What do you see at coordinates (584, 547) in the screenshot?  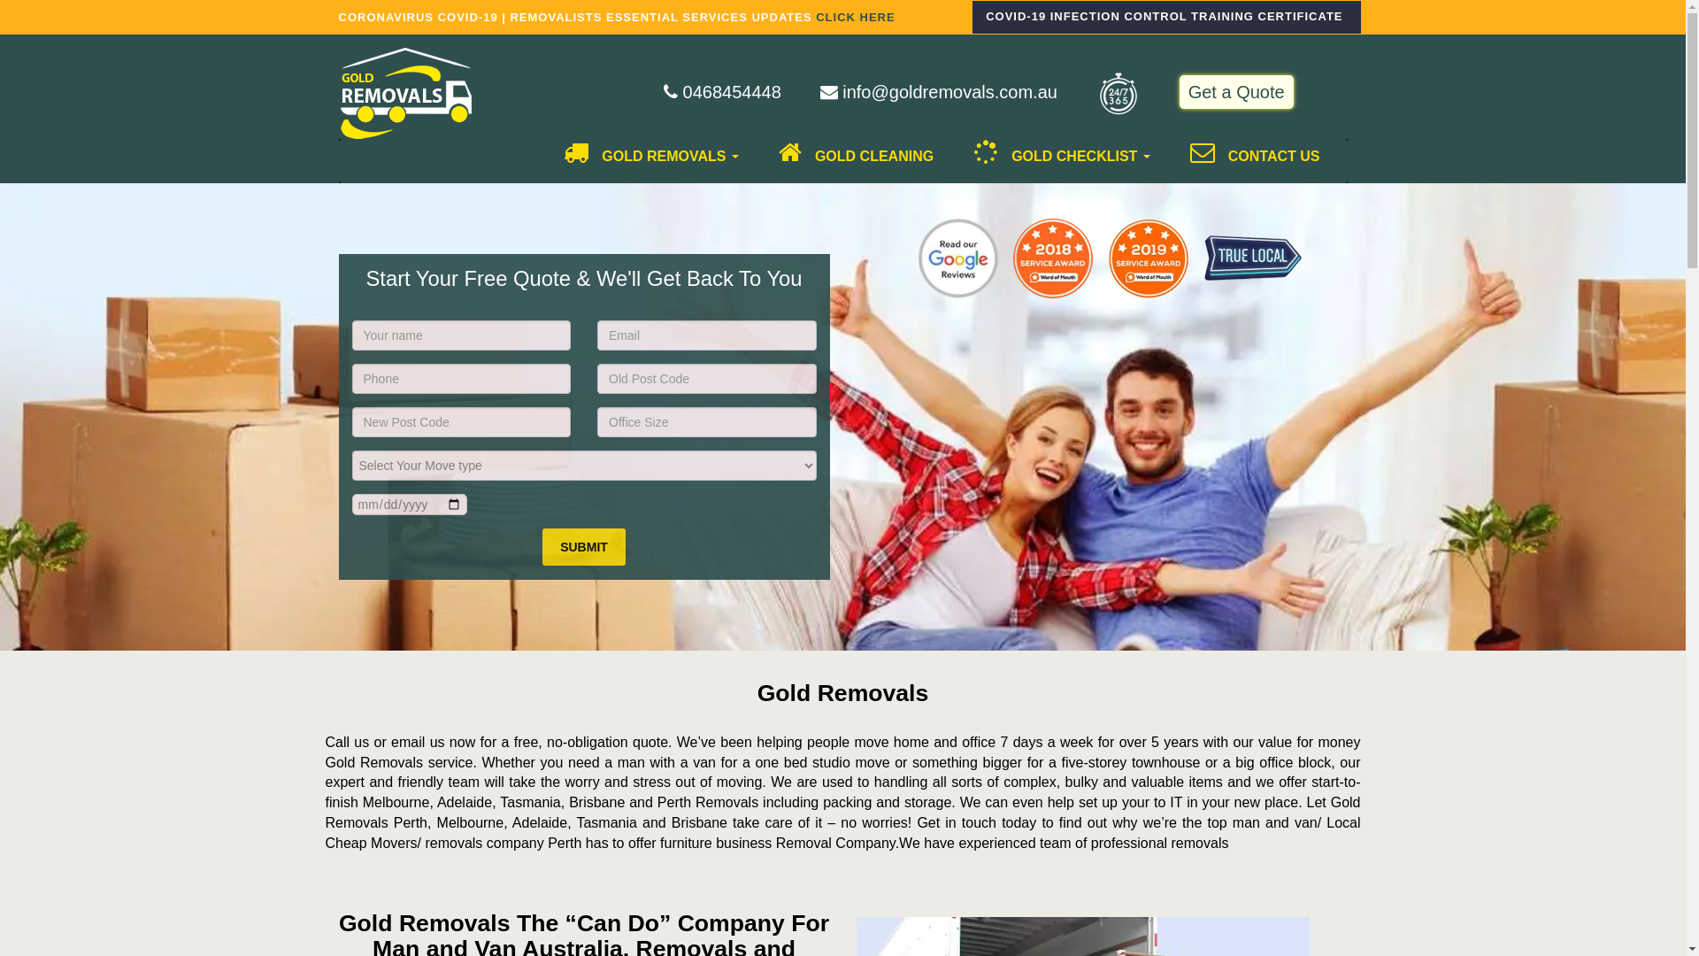 I see `SUBMIT` at bounding box center [584, 547].